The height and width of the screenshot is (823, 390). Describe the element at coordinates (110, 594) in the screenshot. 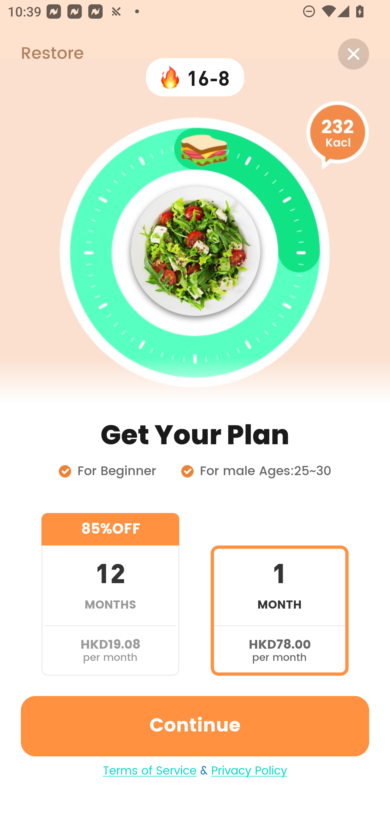

I see `85%OFF 12 MONTHS per month HKD19.08` at that location.